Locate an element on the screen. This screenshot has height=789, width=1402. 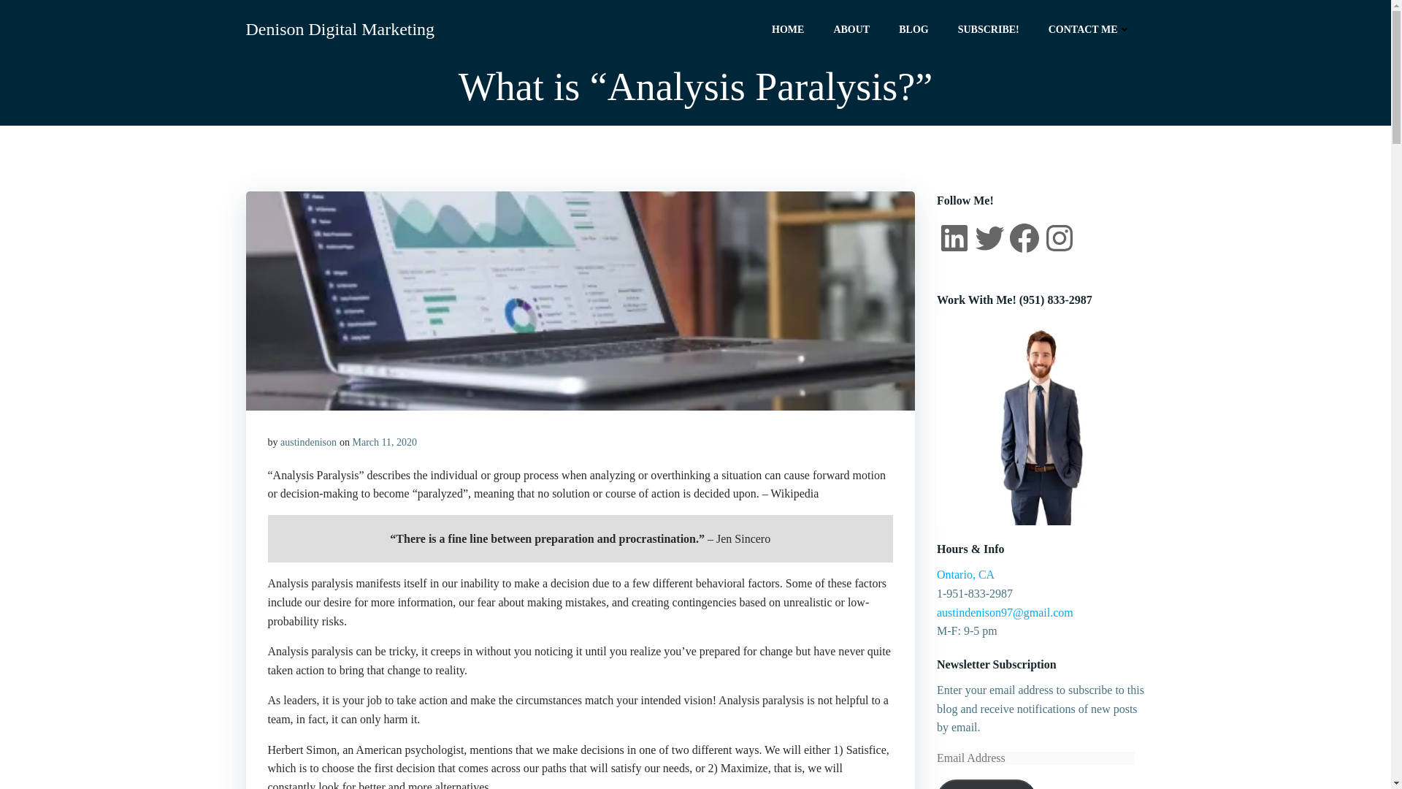
Denison Digital Marketing is located at coordinates (340, 29).